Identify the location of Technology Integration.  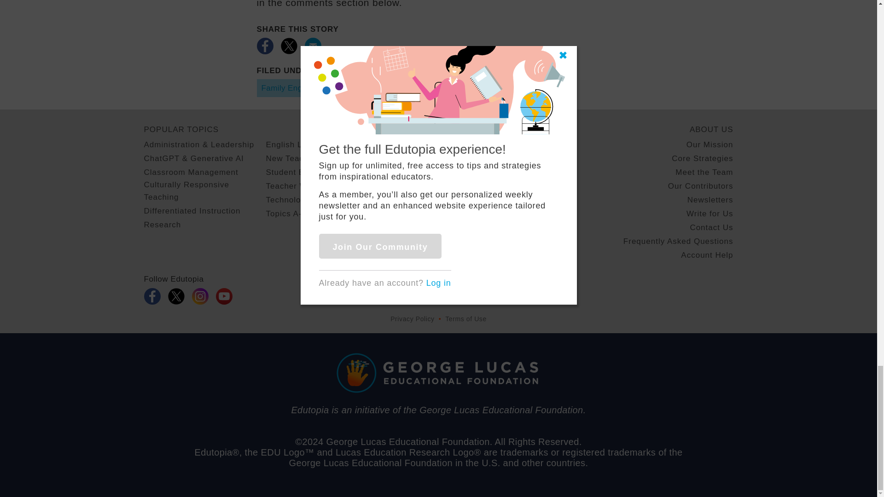
(465, 87).